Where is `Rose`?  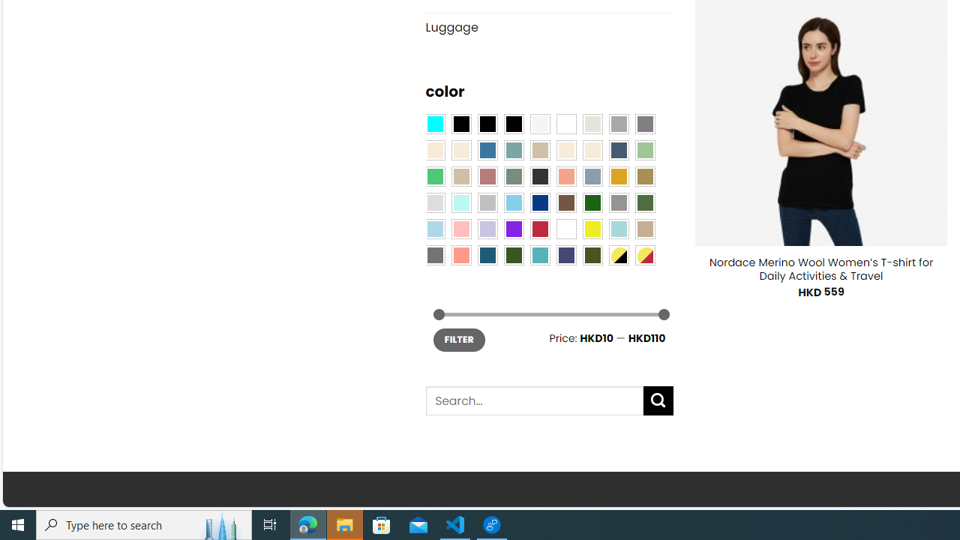 Rose is located at coordinates (487, 175).